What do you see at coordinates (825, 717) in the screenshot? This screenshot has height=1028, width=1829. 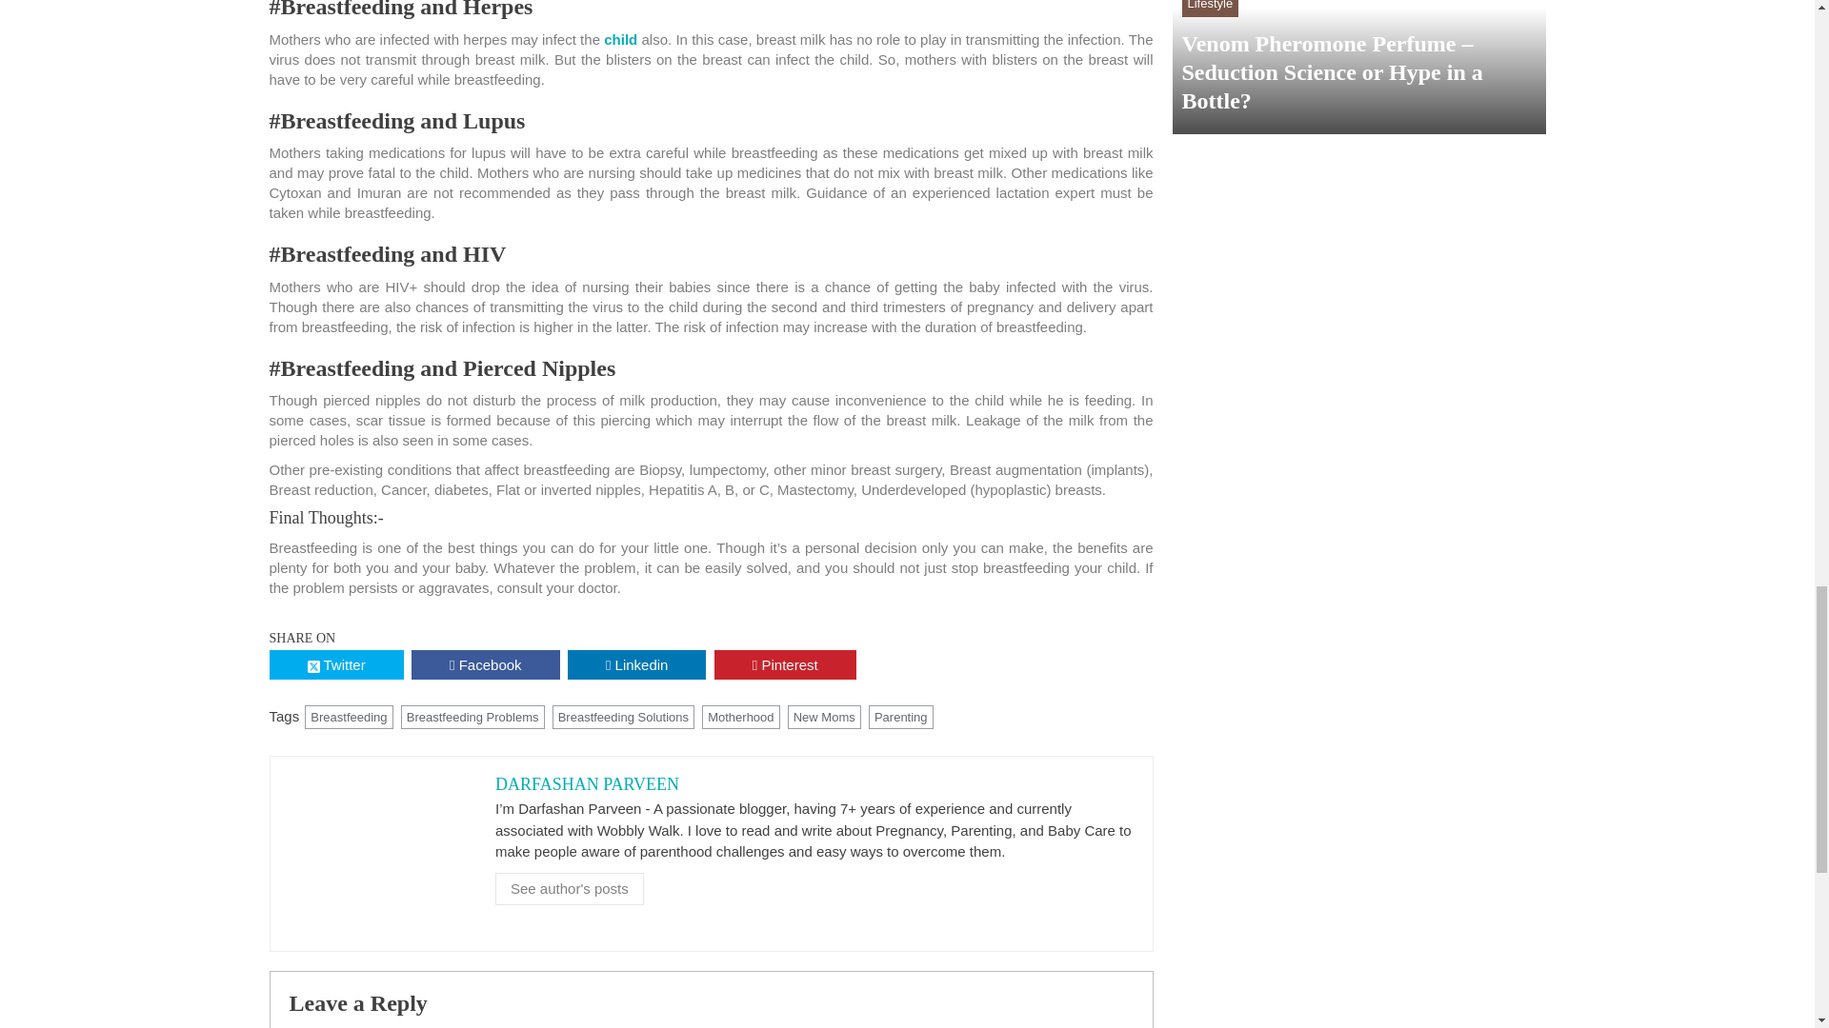 I see `New Moms` at bounding box center [825, 717].